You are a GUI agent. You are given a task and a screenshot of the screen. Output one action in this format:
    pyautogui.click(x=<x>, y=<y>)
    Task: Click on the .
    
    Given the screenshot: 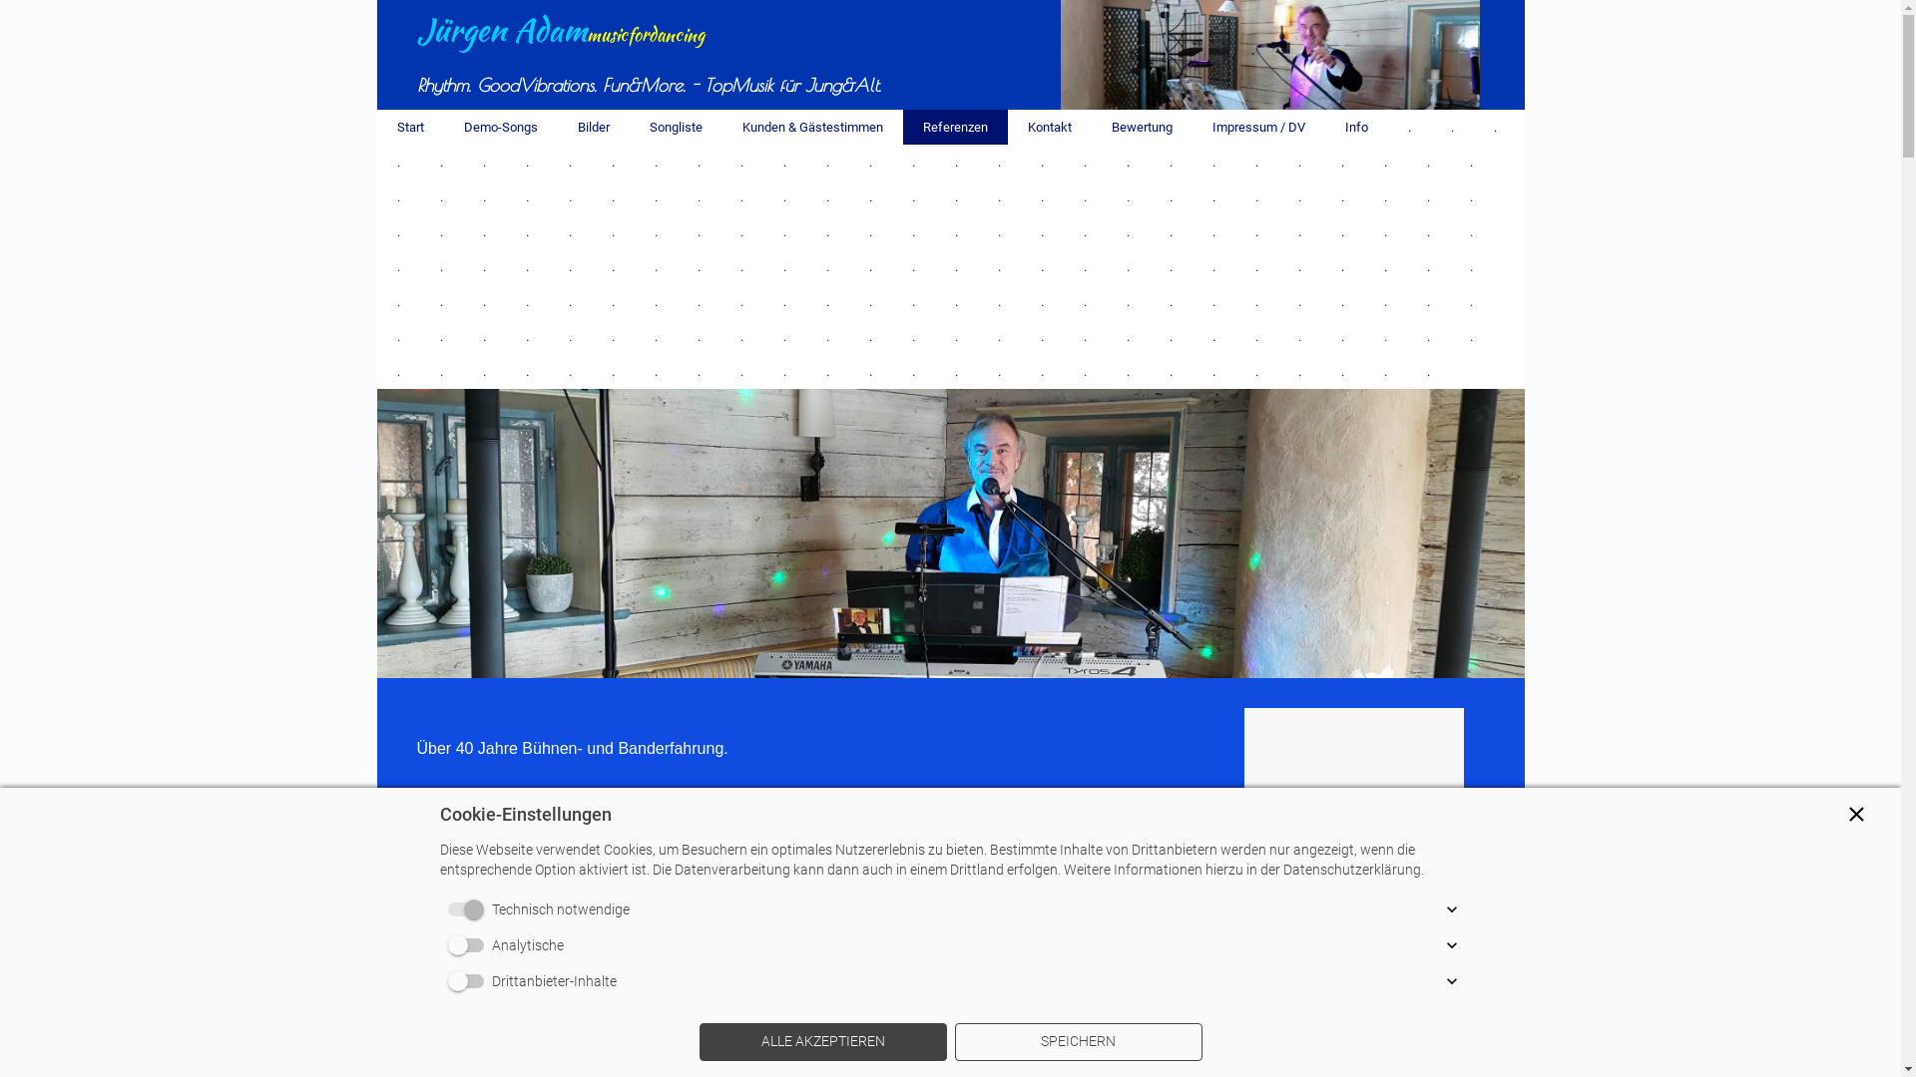 What is the action you would take?
    pyautogui.click(x=1086, y=267)
    